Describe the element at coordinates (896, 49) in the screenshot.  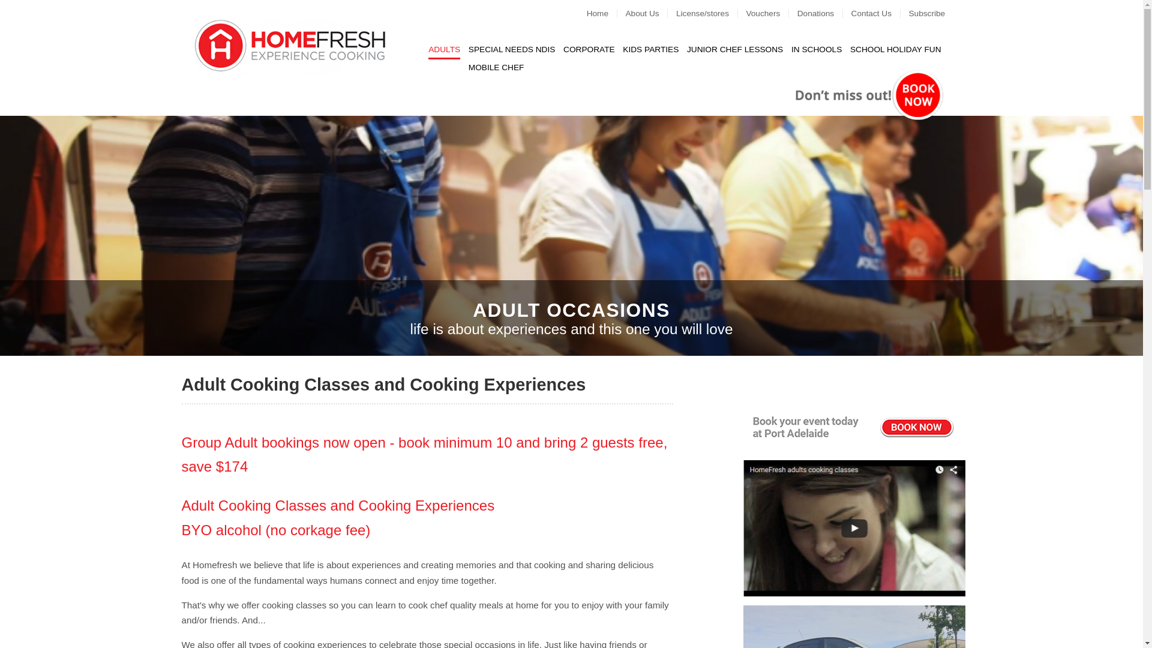
I see `SCHOOL HOLIDAY FUN` at that location.